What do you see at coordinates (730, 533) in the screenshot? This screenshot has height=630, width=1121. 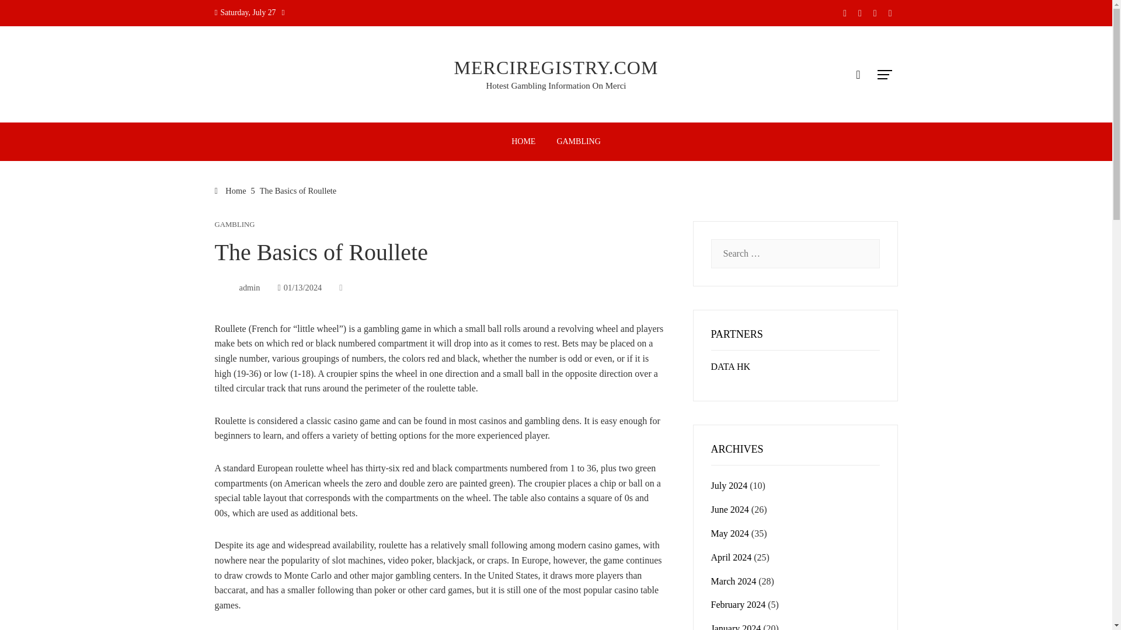 I see `May 2024` at bounding box center [730, 533].